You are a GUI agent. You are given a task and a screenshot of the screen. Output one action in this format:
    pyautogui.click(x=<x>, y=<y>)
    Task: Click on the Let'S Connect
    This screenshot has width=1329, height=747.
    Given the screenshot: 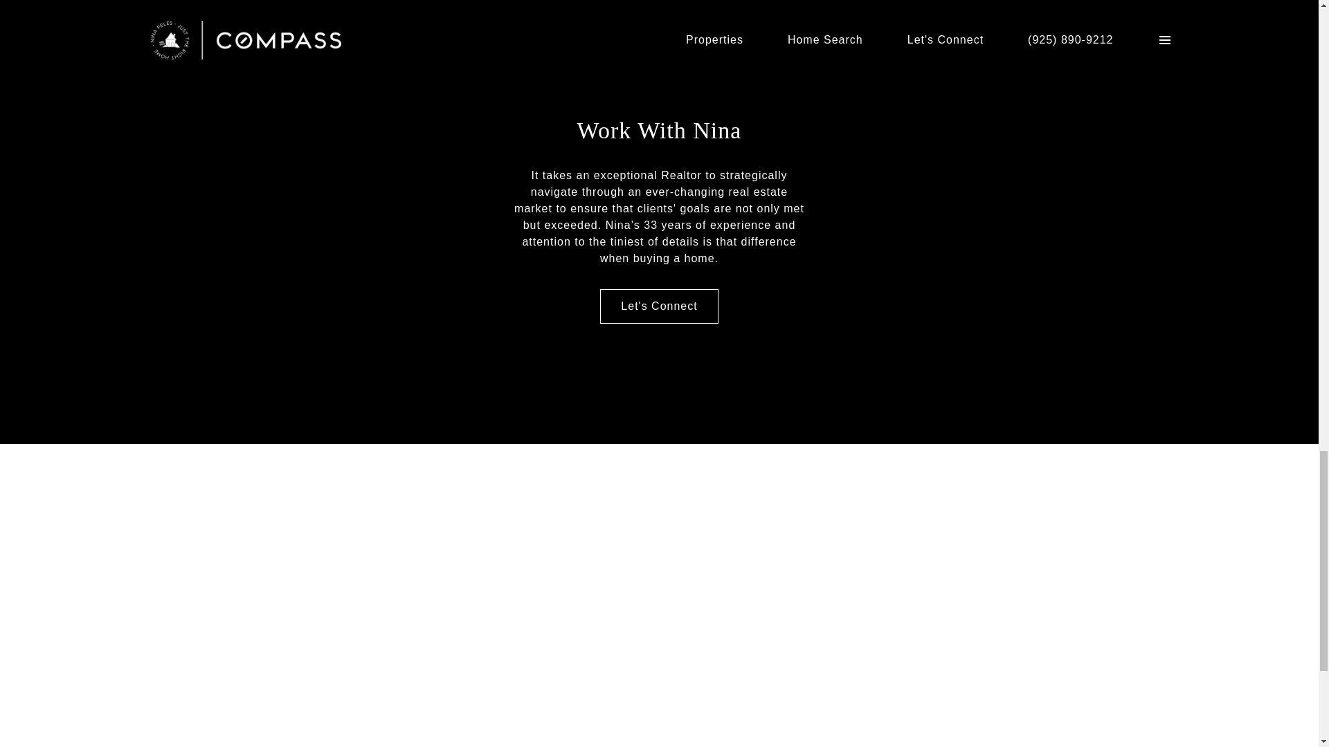 What is the action you would take?
    pyautogui.click(x=659, y=306)
    